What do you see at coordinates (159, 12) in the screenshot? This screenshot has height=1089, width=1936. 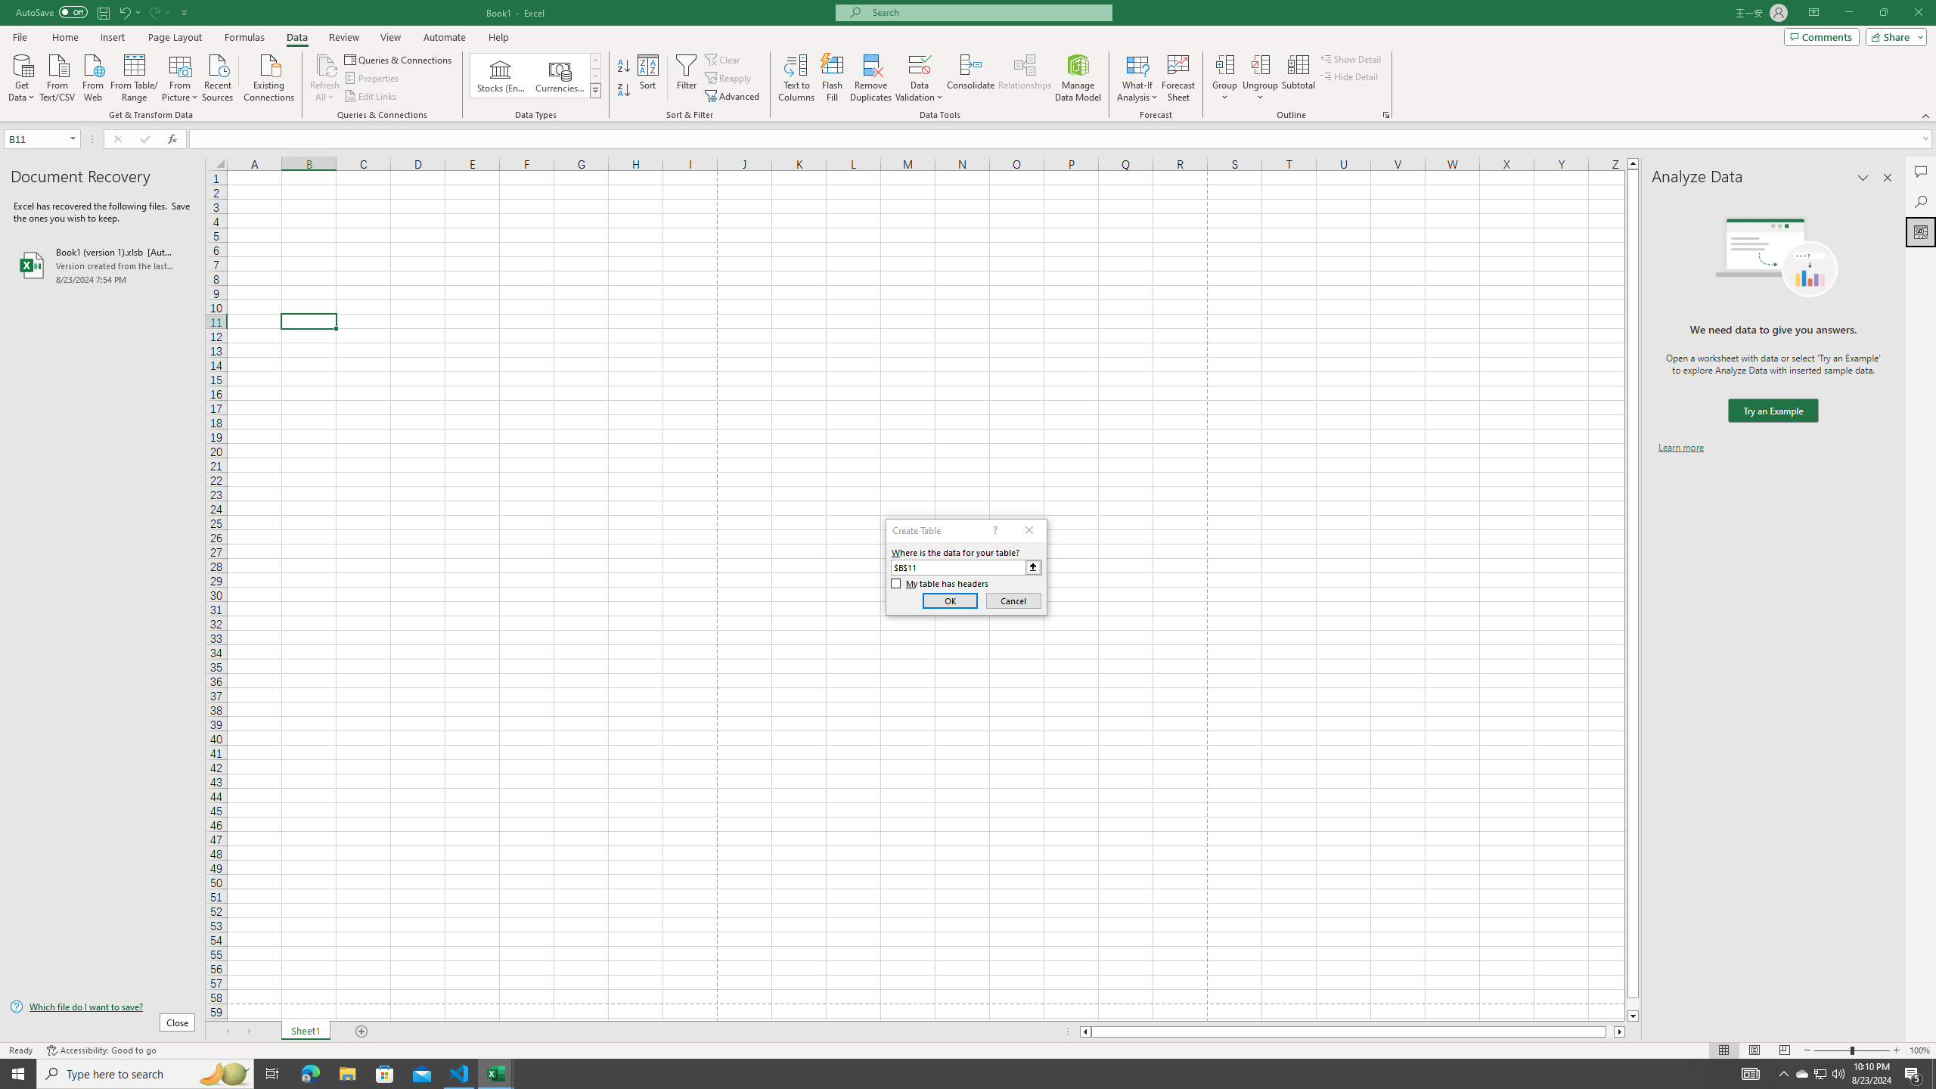 I see `Redo` at bounding box center [159, 12].